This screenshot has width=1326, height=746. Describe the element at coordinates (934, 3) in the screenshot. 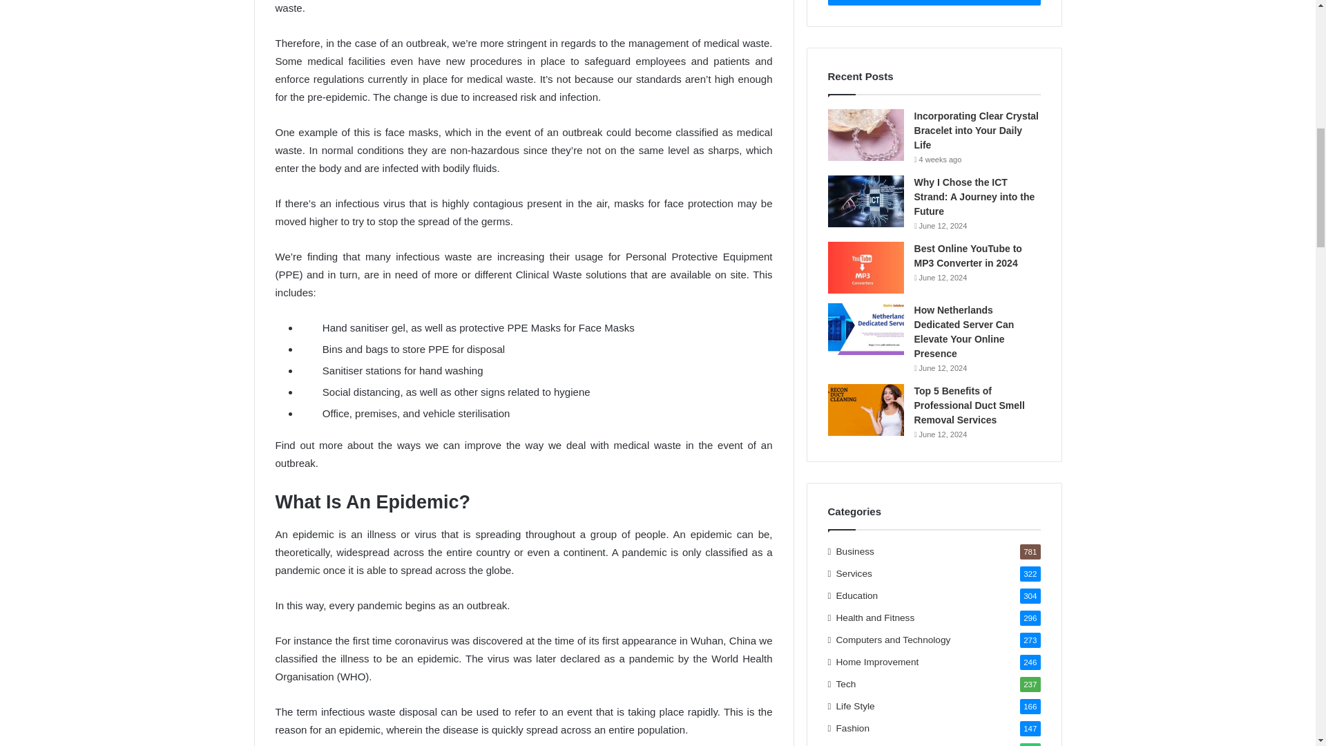

I see `Subscribe` at that location.